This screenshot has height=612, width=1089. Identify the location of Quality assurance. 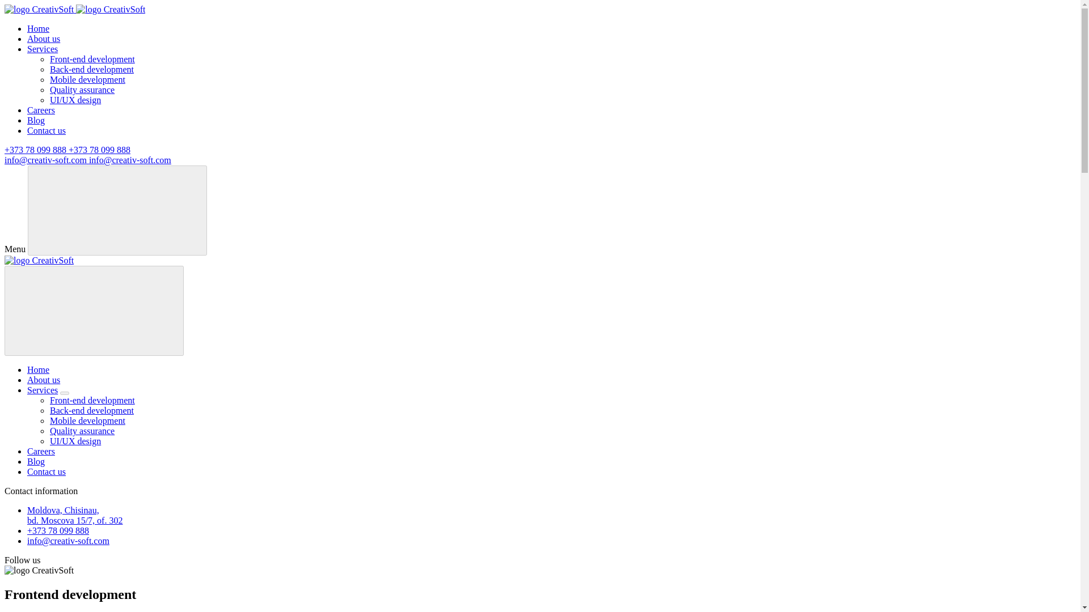
(82, 431).